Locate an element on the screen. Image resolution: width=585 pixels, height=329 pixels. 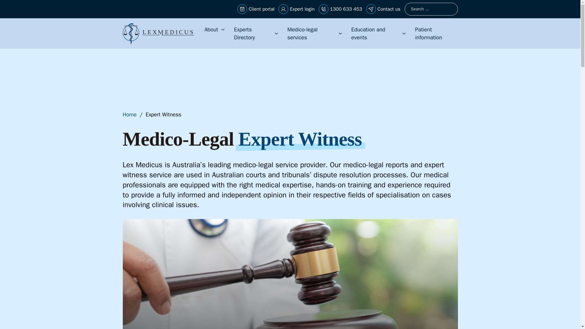
Medico-legal services is located at coordinates (311, 34).